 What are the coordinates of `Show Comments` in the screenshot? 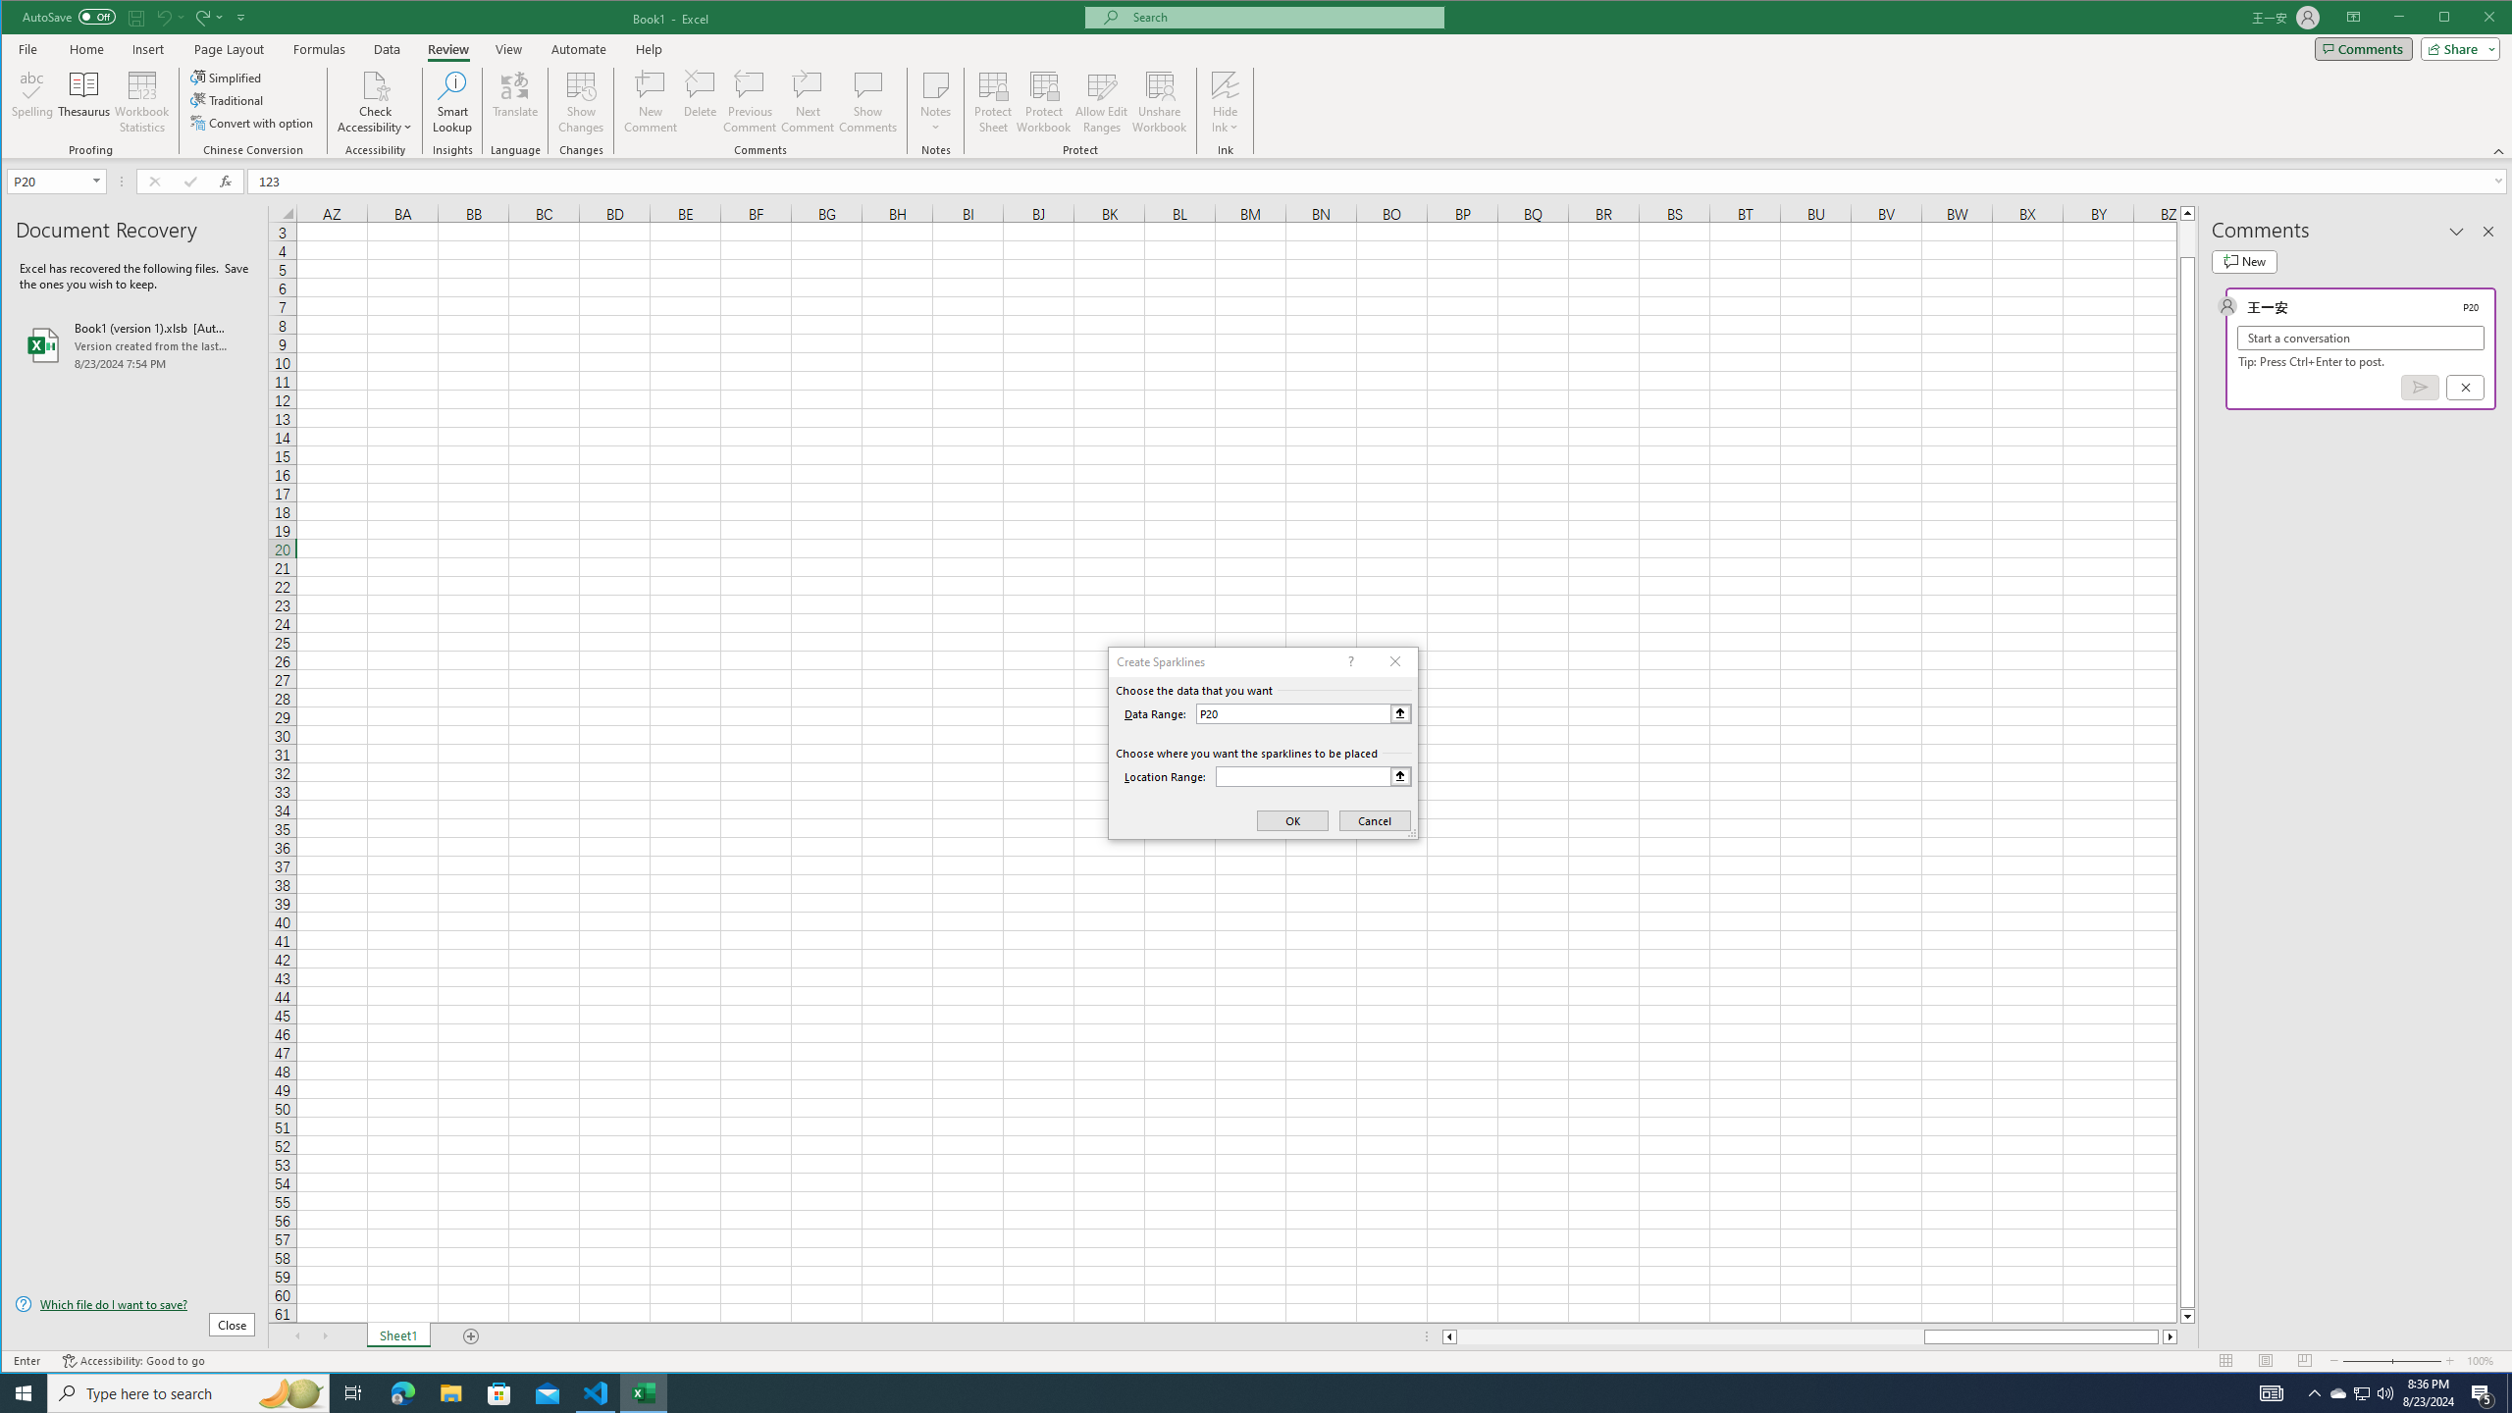 It's located at (867, 102).